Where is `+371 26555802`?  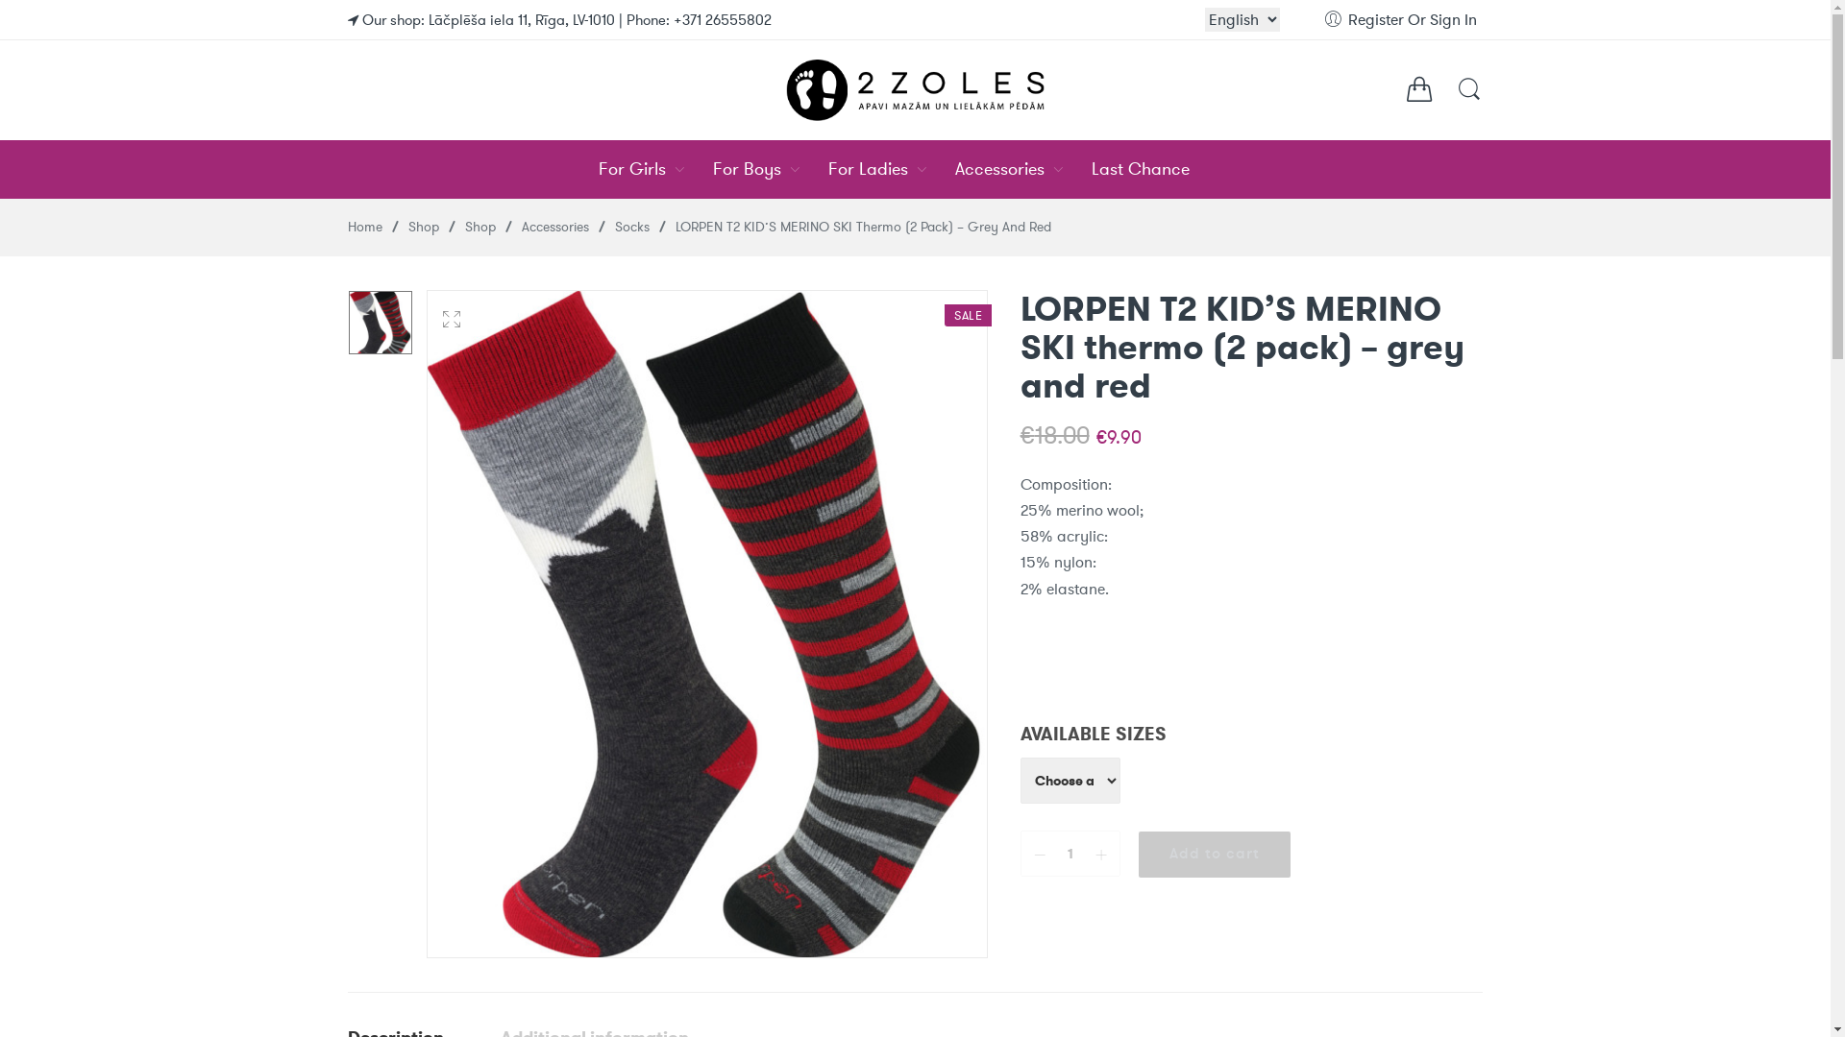 +371 26555802 is located at coordinates (723, 20).